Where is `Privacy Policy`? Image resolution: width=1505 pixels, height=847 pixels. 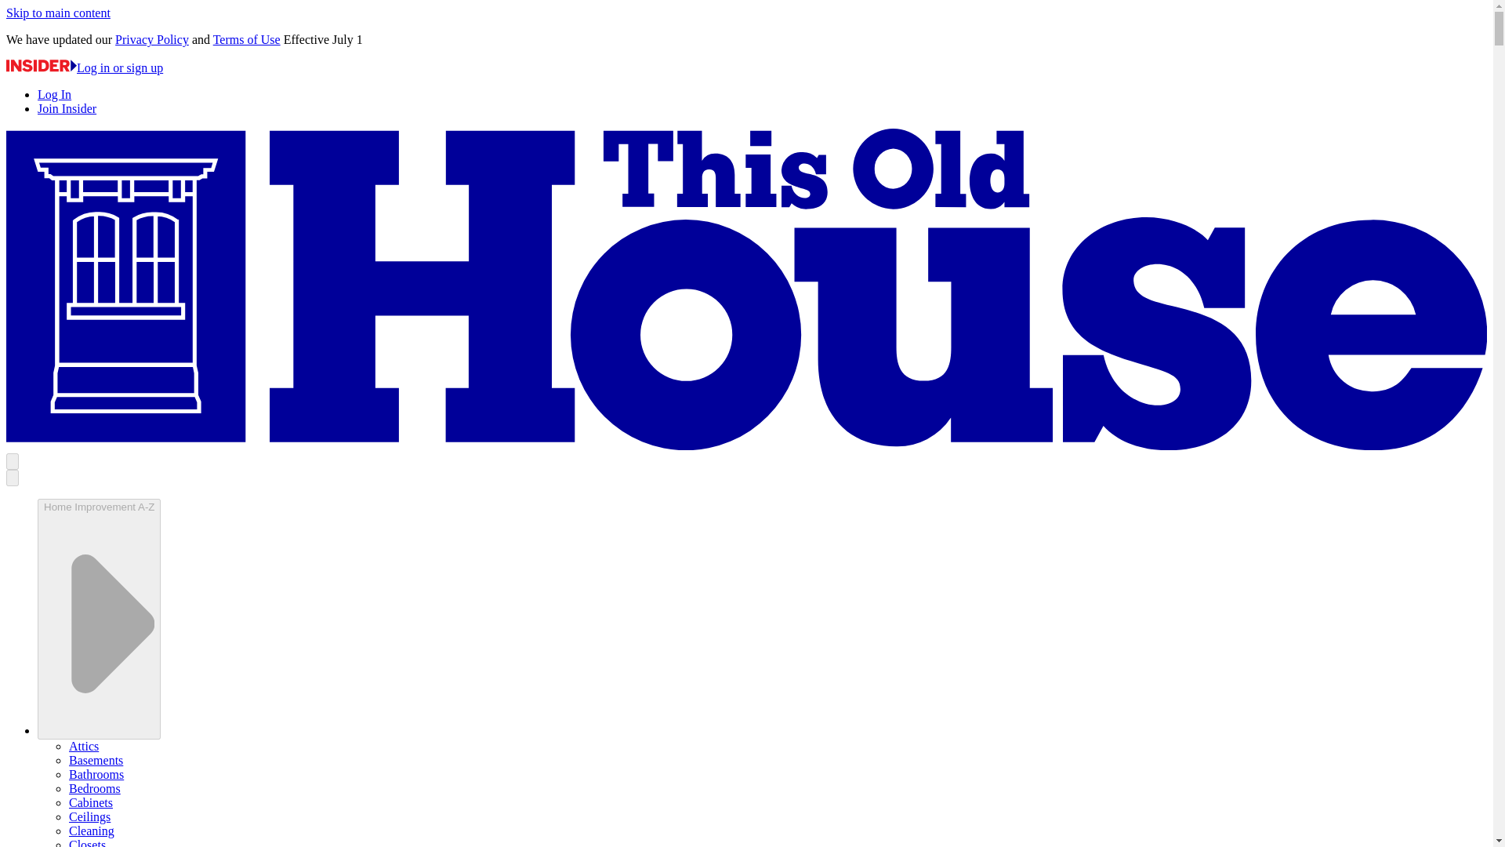 Privacy Policy is located at coordinates (152, 39).